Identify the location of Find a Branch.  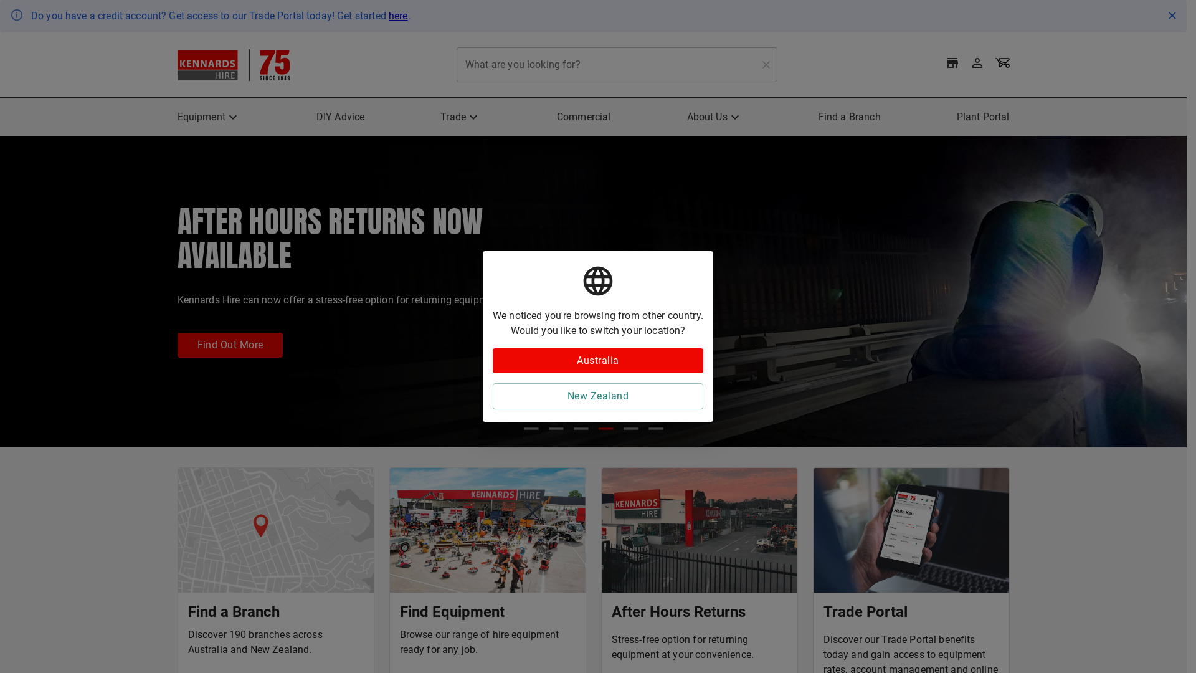
(850, 117).